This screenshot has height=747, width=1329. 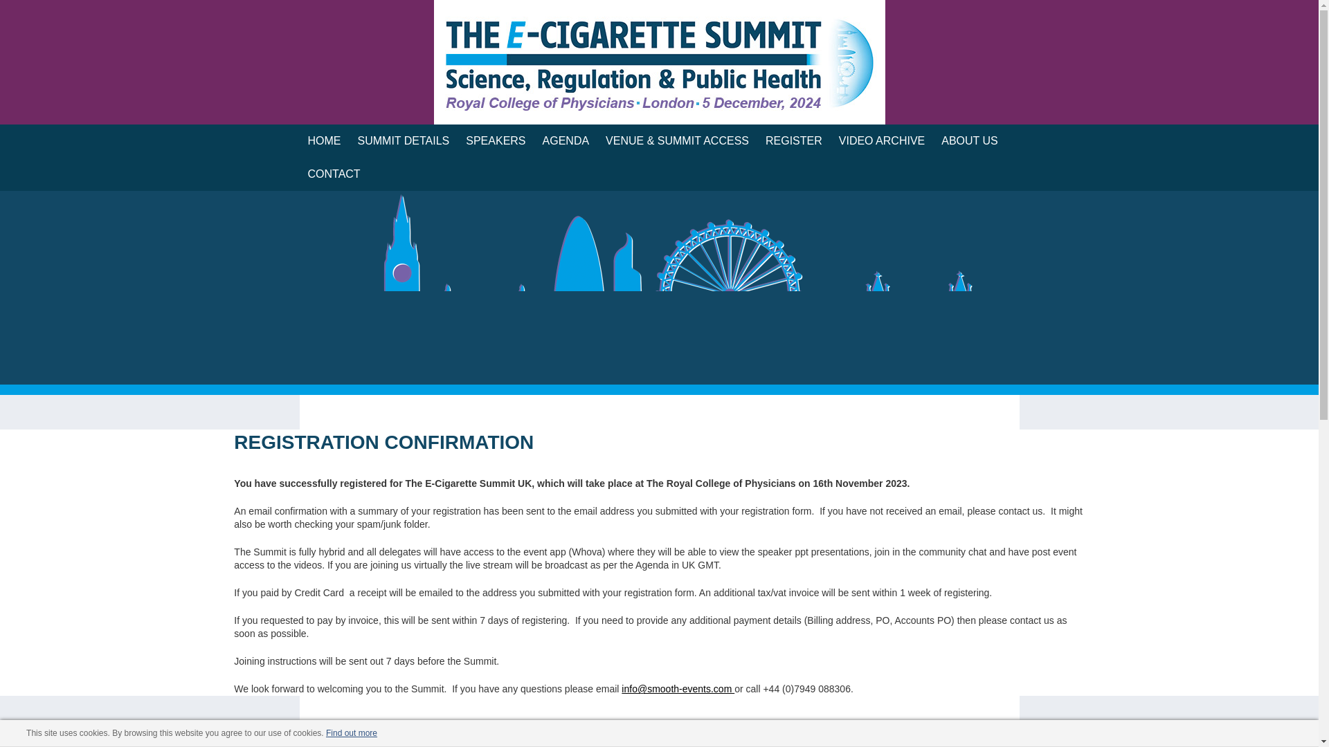 What do you see at coordinates (969, 141) in the screenshot?
I see `ABOUT US` at bounding box center [969, 141].